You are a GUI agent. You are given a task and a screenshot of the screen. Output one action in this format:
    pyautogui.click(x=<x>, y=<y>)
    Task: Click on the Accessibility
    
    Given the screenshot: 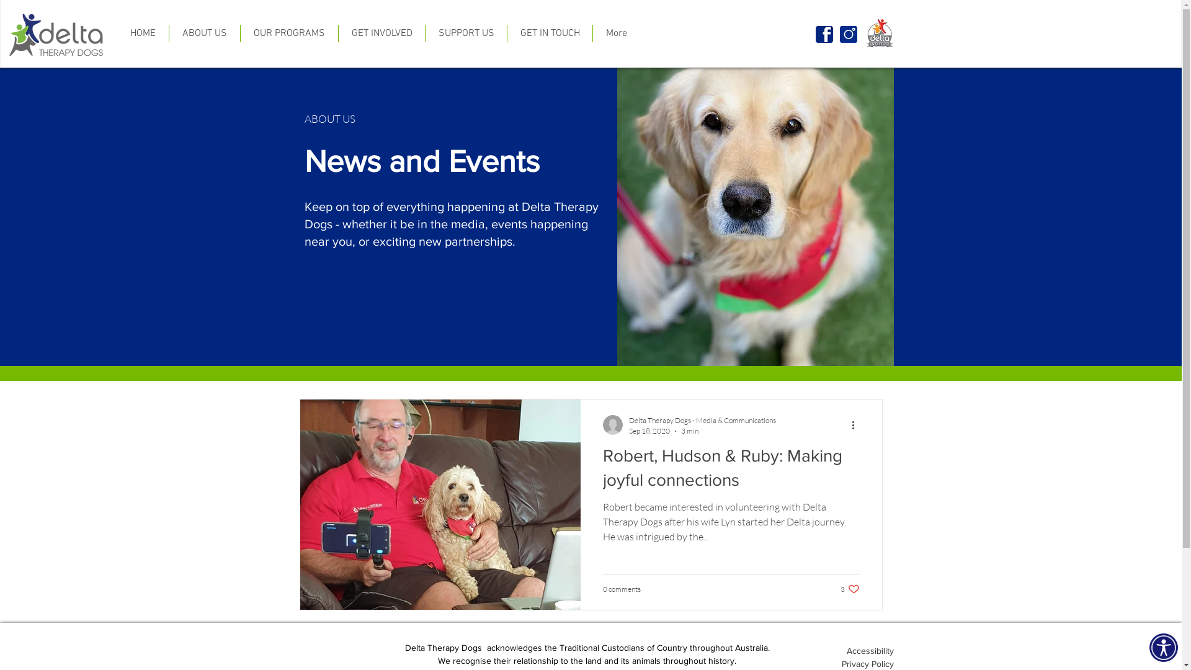 What is the action you would take?
    pyautogui.click(x=870, y=650)
    